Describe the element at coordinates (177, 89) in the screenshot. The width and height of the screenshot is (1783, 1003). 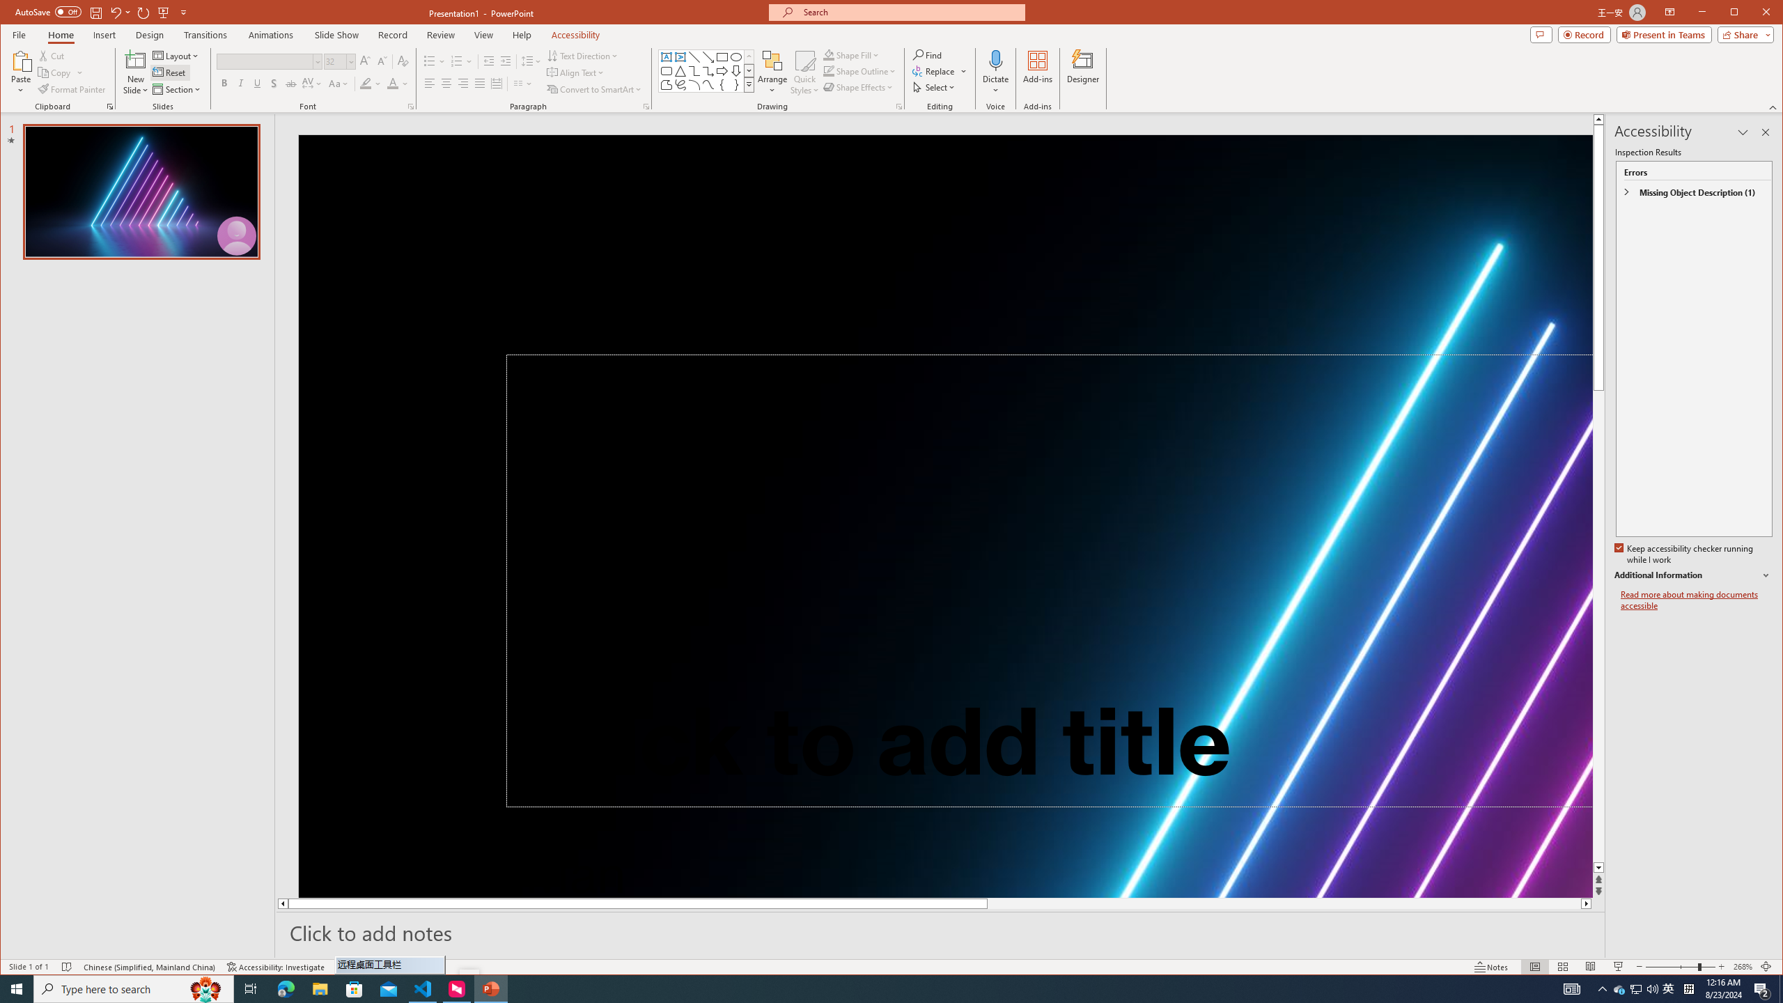
I see `Section` at that location.